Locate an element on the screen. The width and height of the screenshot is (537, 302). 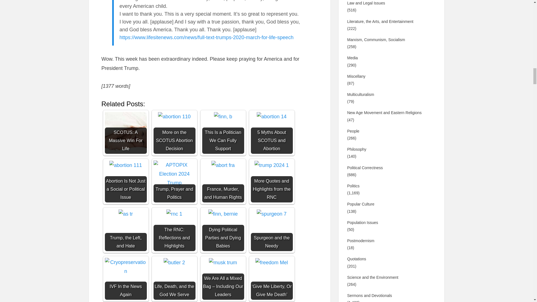
Trump, the Left, and Hate is located at coordinates (126, 214).